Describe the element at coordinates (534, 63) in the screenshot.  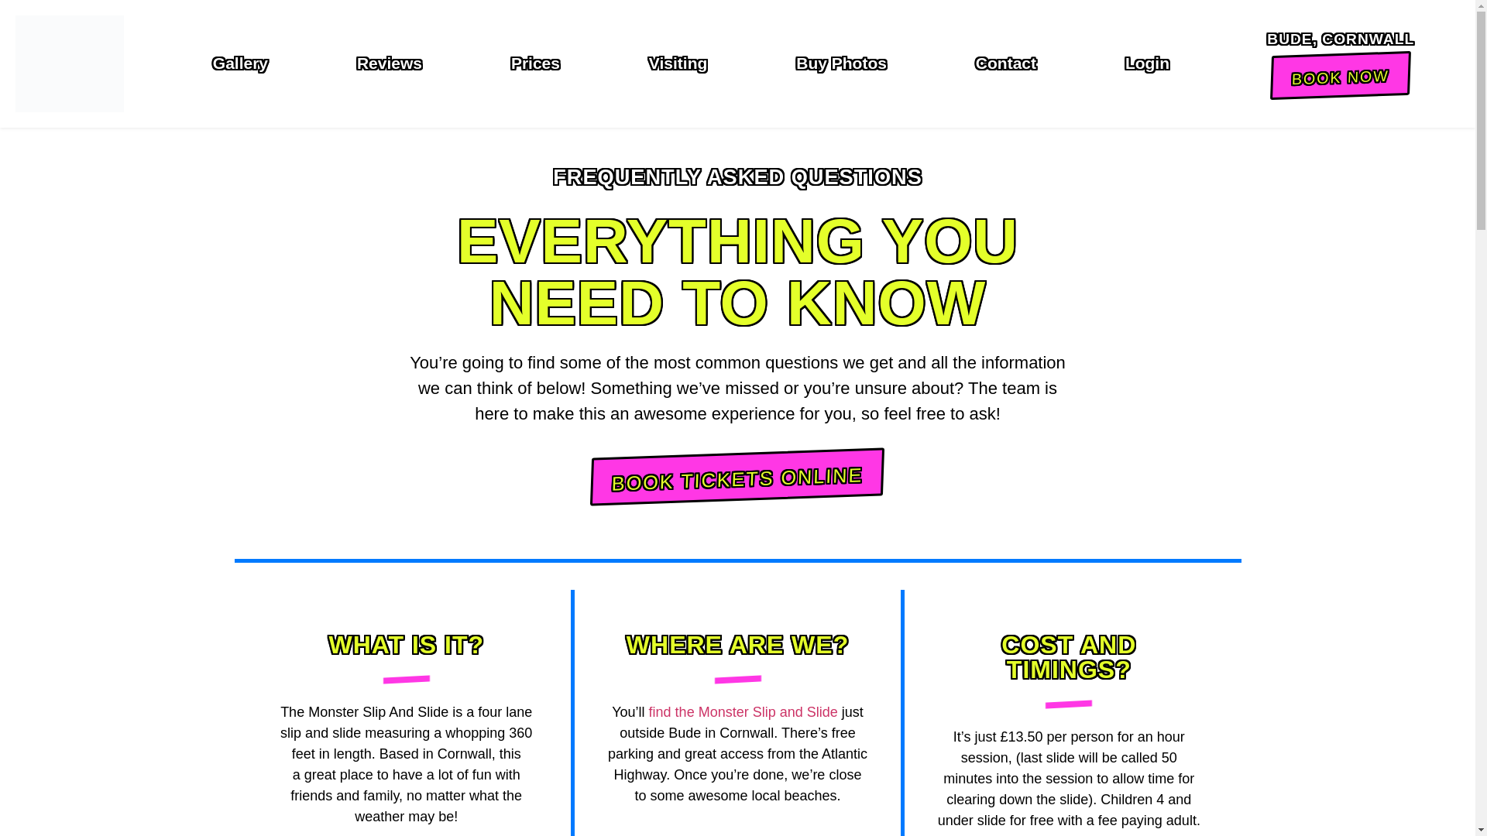
I see `Prices` at that location.